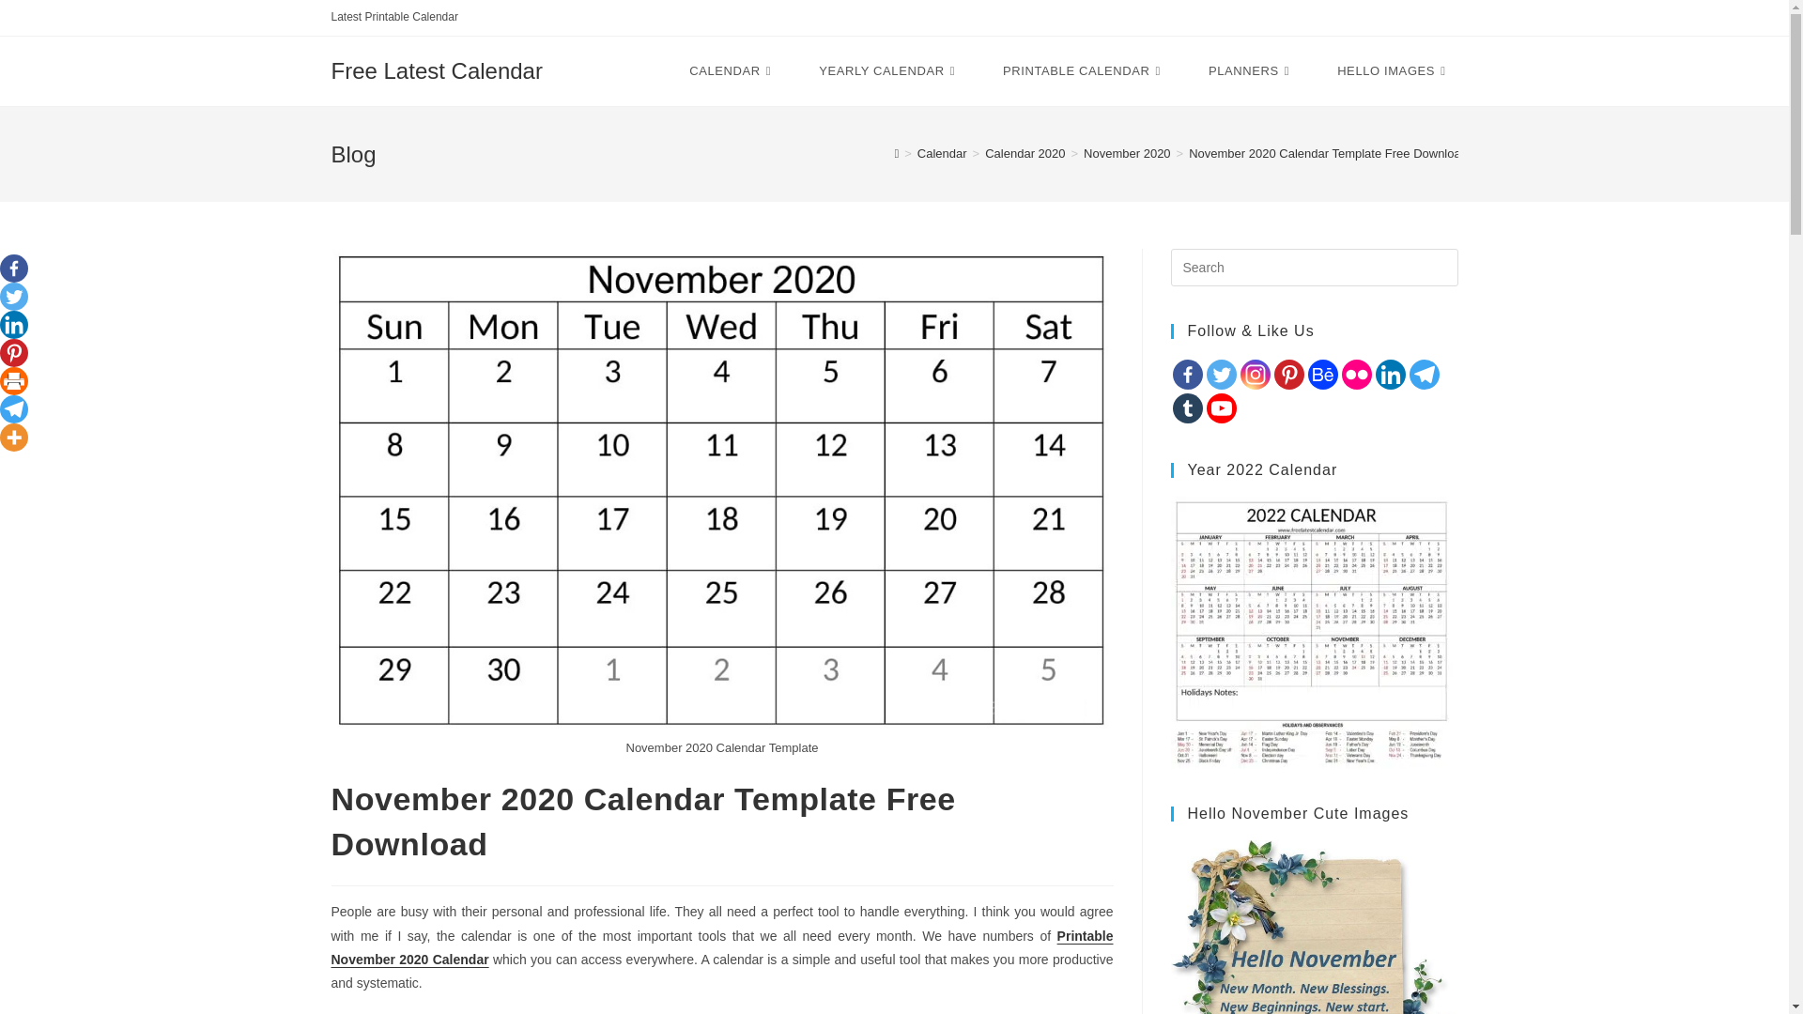  What do you see at coordinates (14, 269) in the screenshot?
I see `Facebook` at bounding box center [14, 269].